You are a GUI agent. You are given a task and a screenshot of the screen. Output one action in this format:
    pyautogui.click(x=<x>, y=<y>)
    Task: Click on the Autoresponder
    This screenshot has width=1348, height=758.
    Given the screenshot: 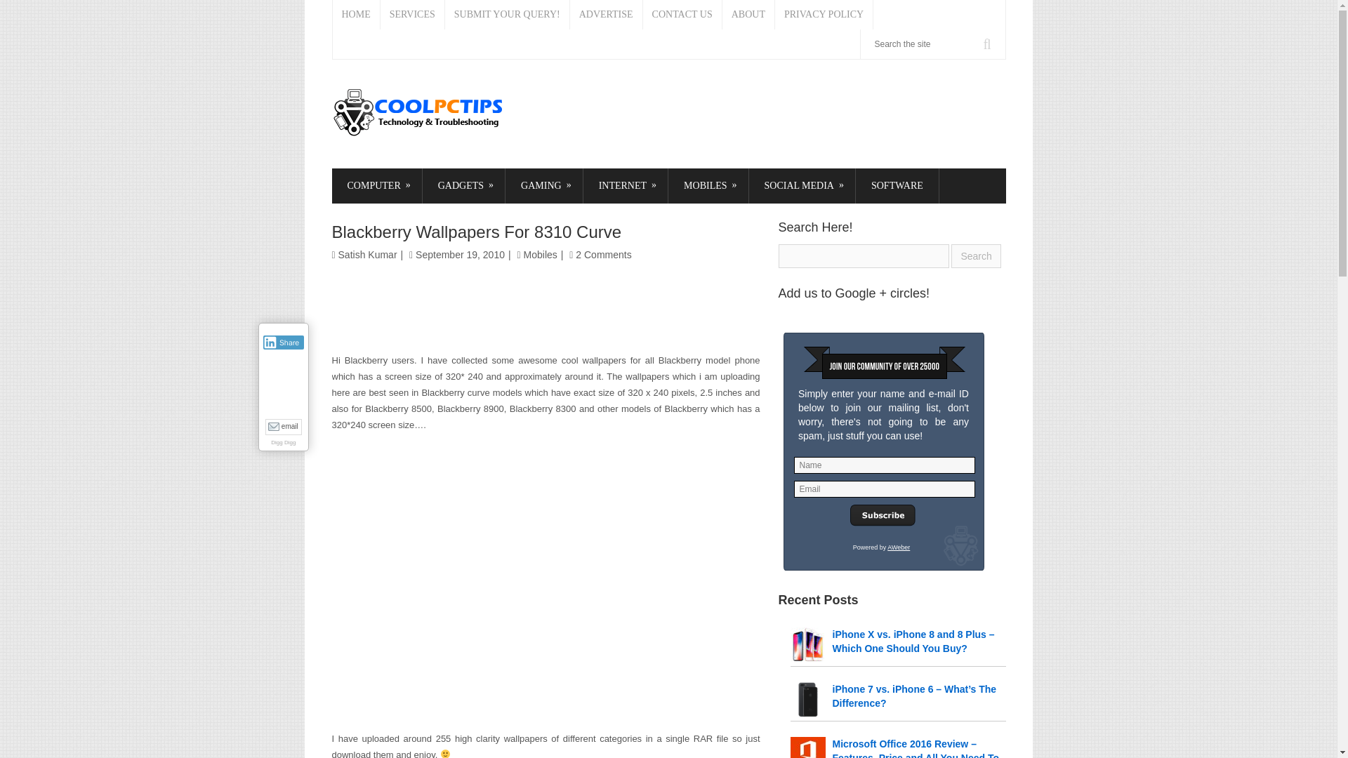 What is the action you would take?
    pyautogui.click(x=899, y=547)
    